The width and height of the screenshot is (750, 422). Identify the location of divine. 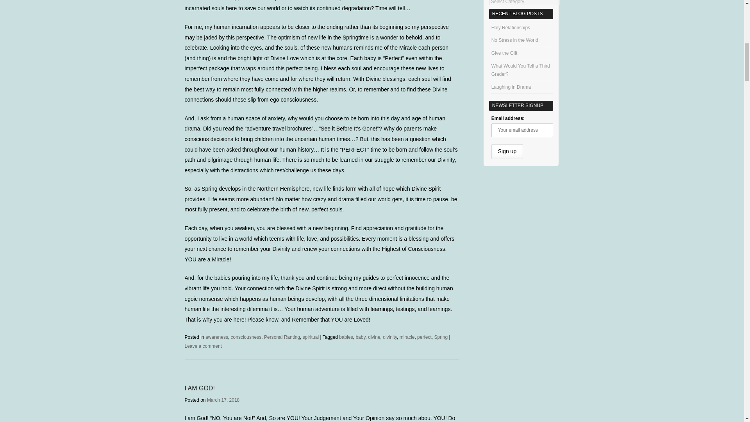
(374, 337).